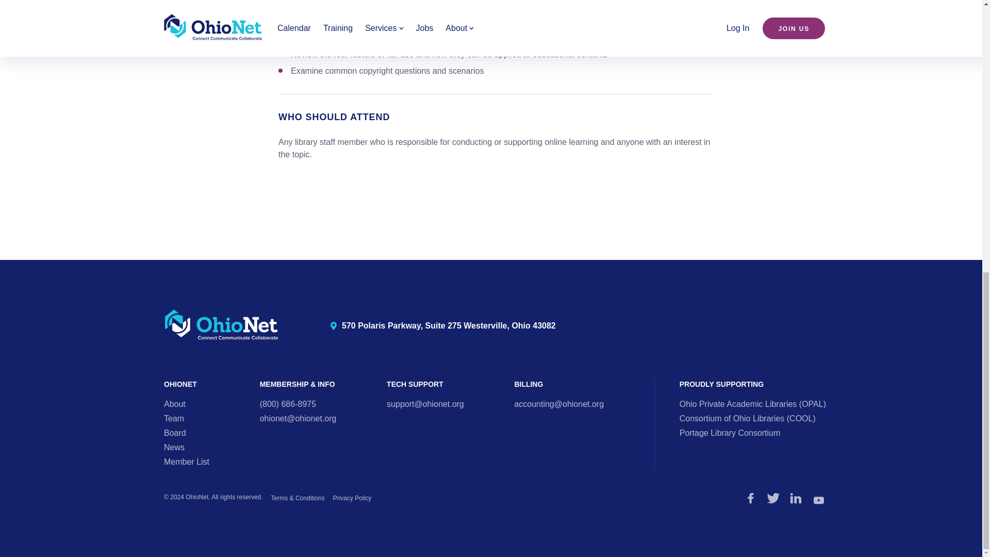  Describe the element at coordinates (819, 500) in the screenshot. I see `News` at that location.